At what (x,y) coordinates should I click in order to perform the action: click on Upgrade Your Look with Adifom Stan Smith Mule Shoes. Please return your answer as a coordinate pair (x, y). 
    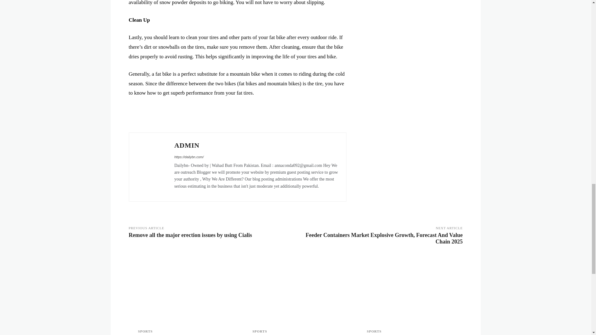
    Looking at the image, I should click on (181, 289).